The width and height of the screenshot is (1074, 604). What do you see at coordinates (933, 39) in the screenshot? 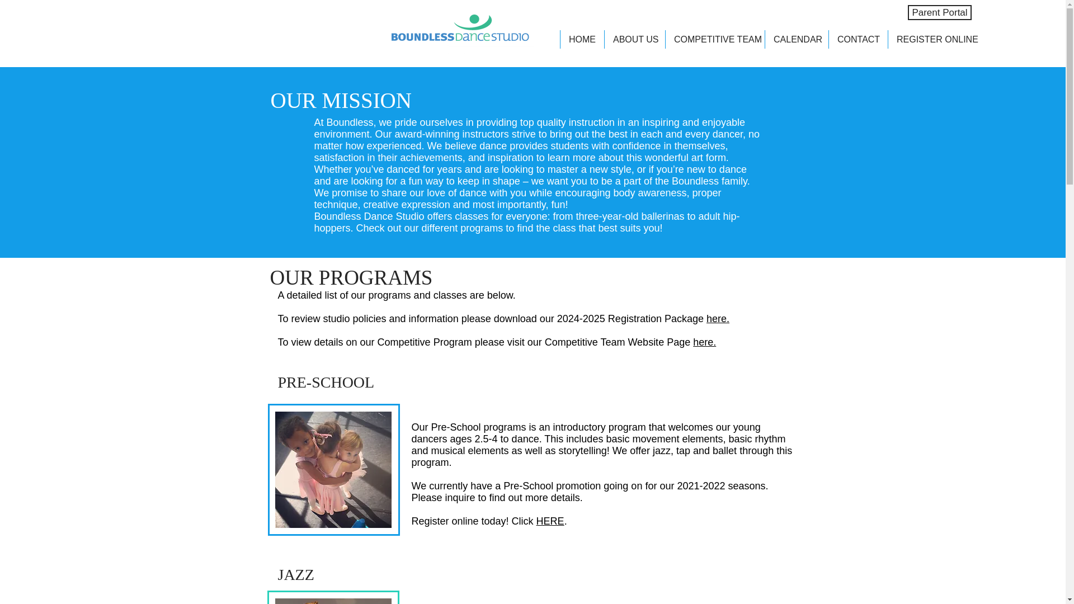
I see `REGISTER ONLINE` at bounding box center [933, 39].